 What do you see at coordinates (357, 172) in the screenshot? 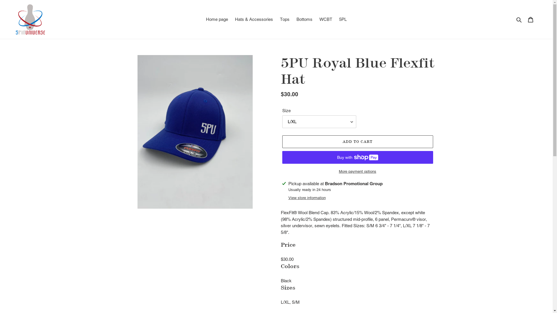
I see `More payment options` at bounding box center [357, 172].